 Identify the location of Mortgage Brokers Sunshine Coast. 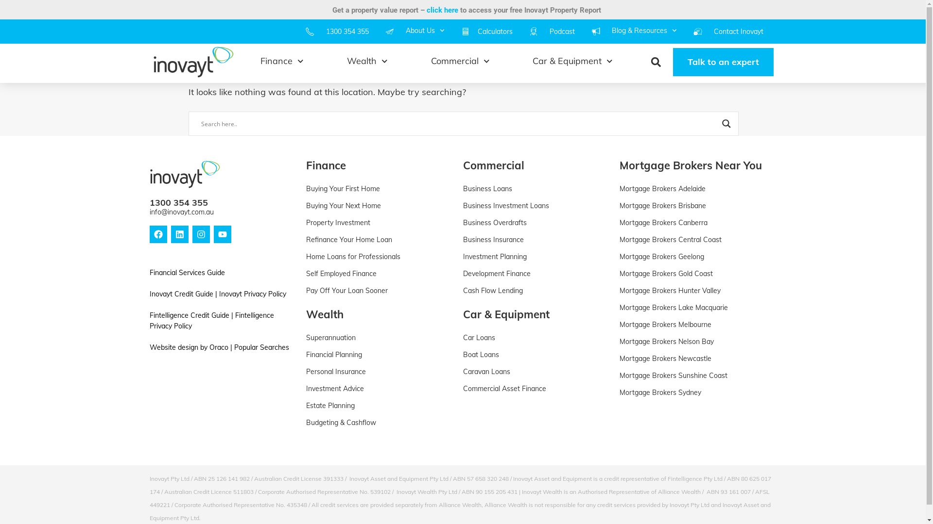
(693, 376).